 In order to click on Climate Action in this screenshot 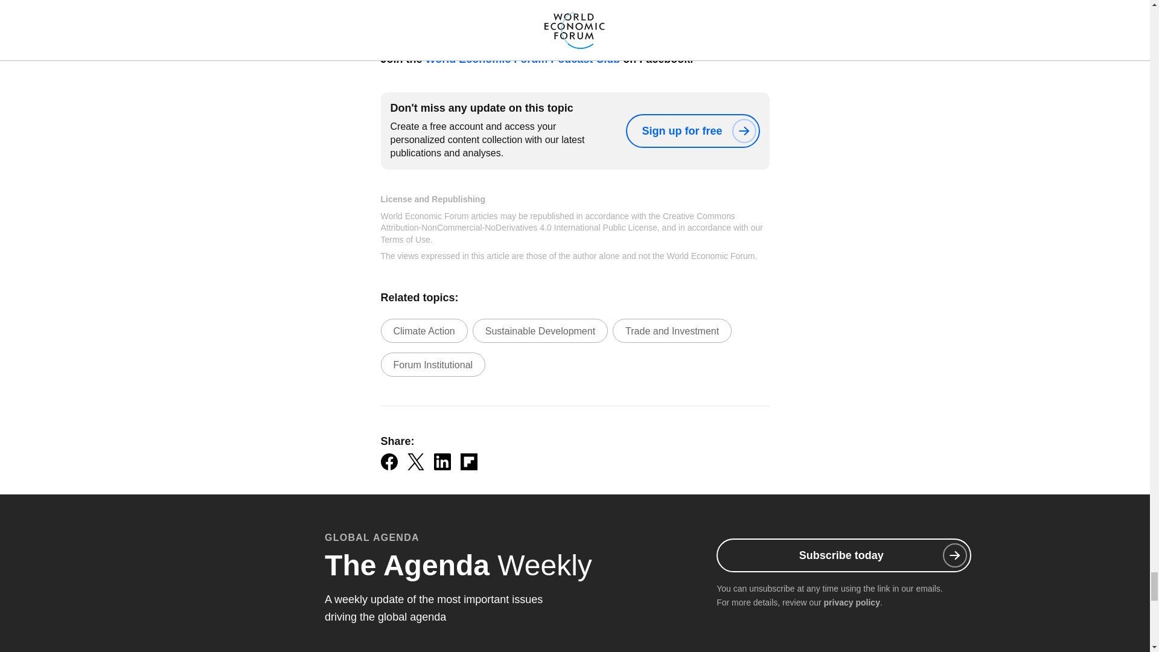, I will do `click(423, 331)`.